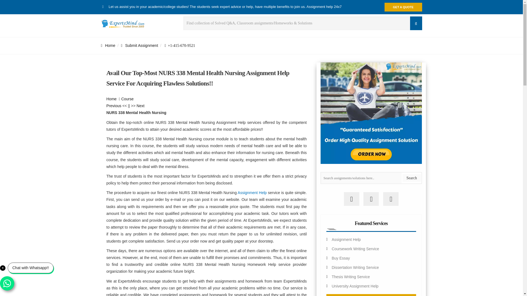 This screenshot has height=296, width=527. What do you see at coordinates (371, 295) in the screenshot?
I see `Order Now` at bounding box center [371, 295].